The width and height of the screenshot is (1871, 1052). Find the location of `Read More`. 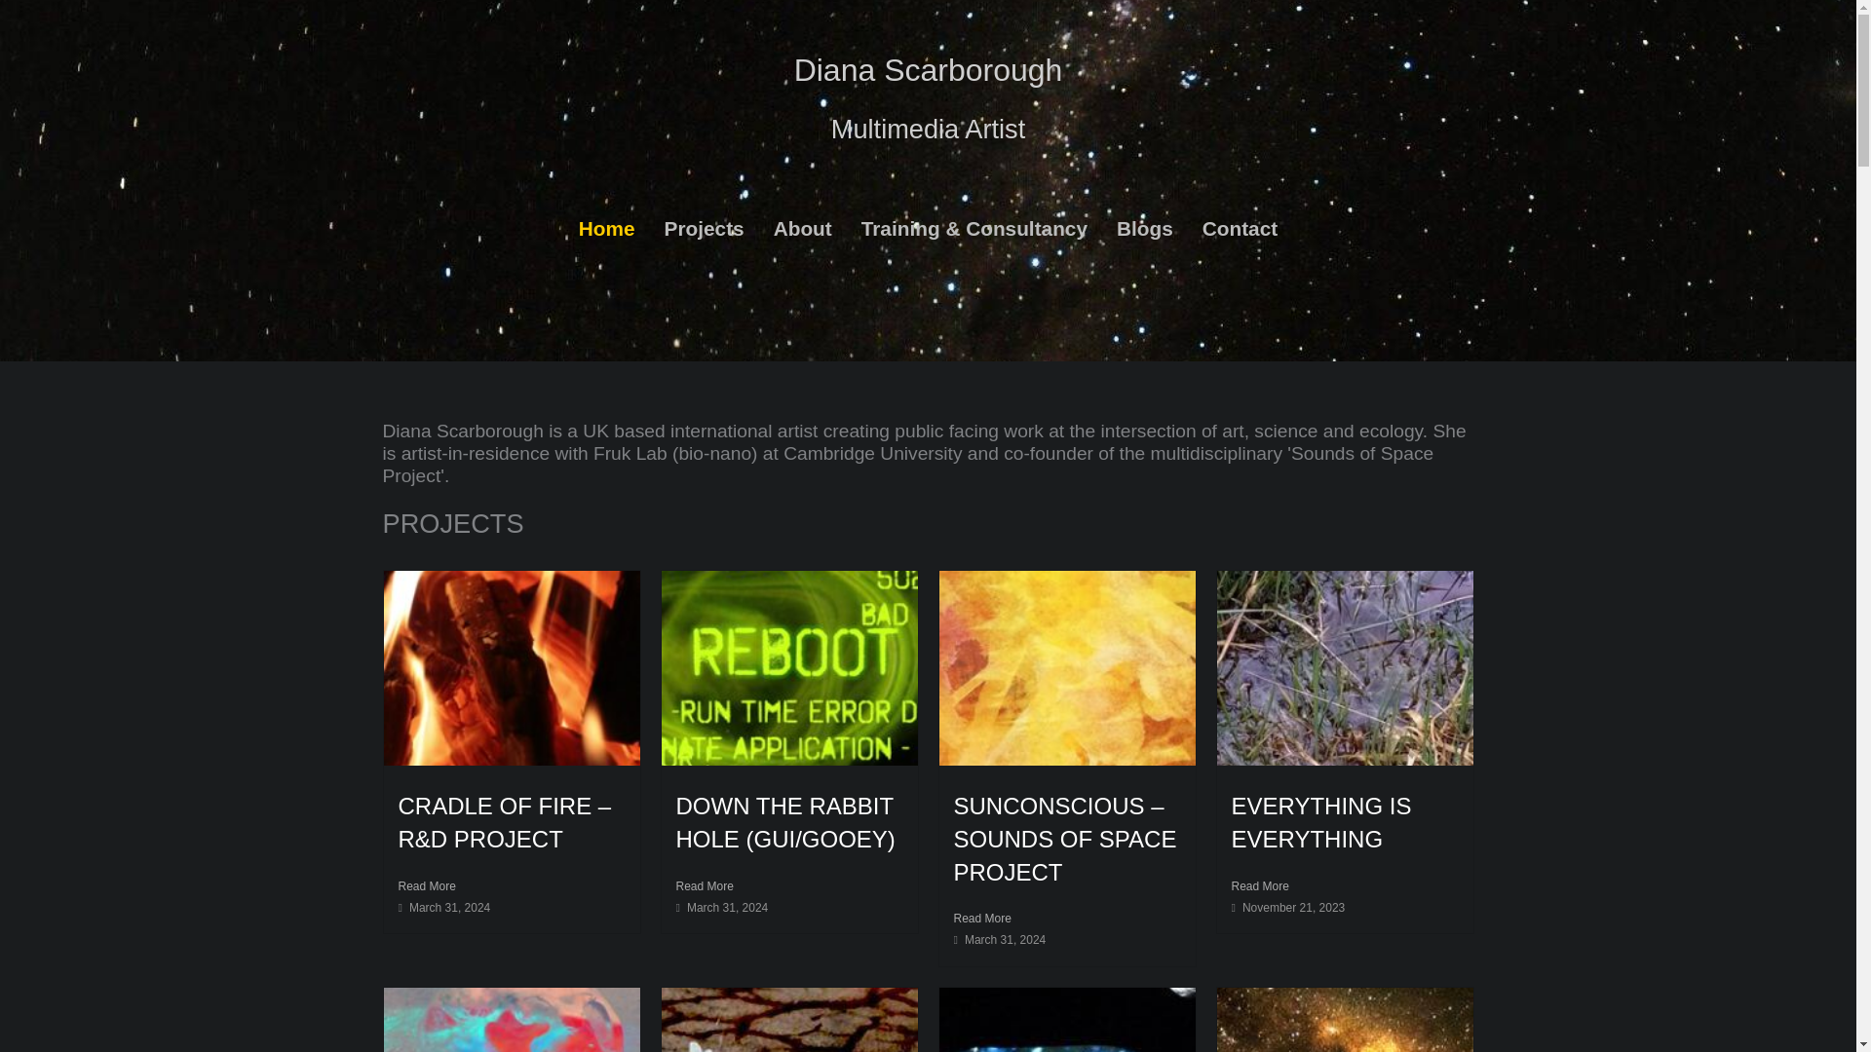

Read More is located at coordinates (1345, 886).